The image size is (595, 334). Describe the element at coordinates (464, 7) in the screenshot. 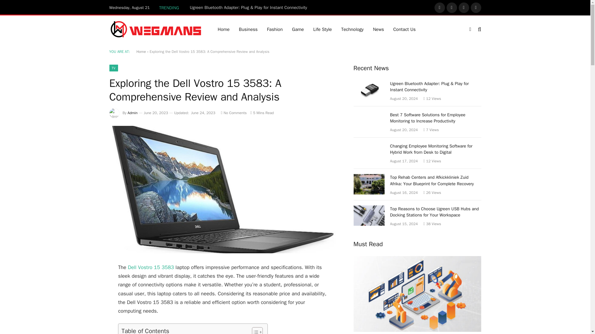

I see `Instagram` at that location.